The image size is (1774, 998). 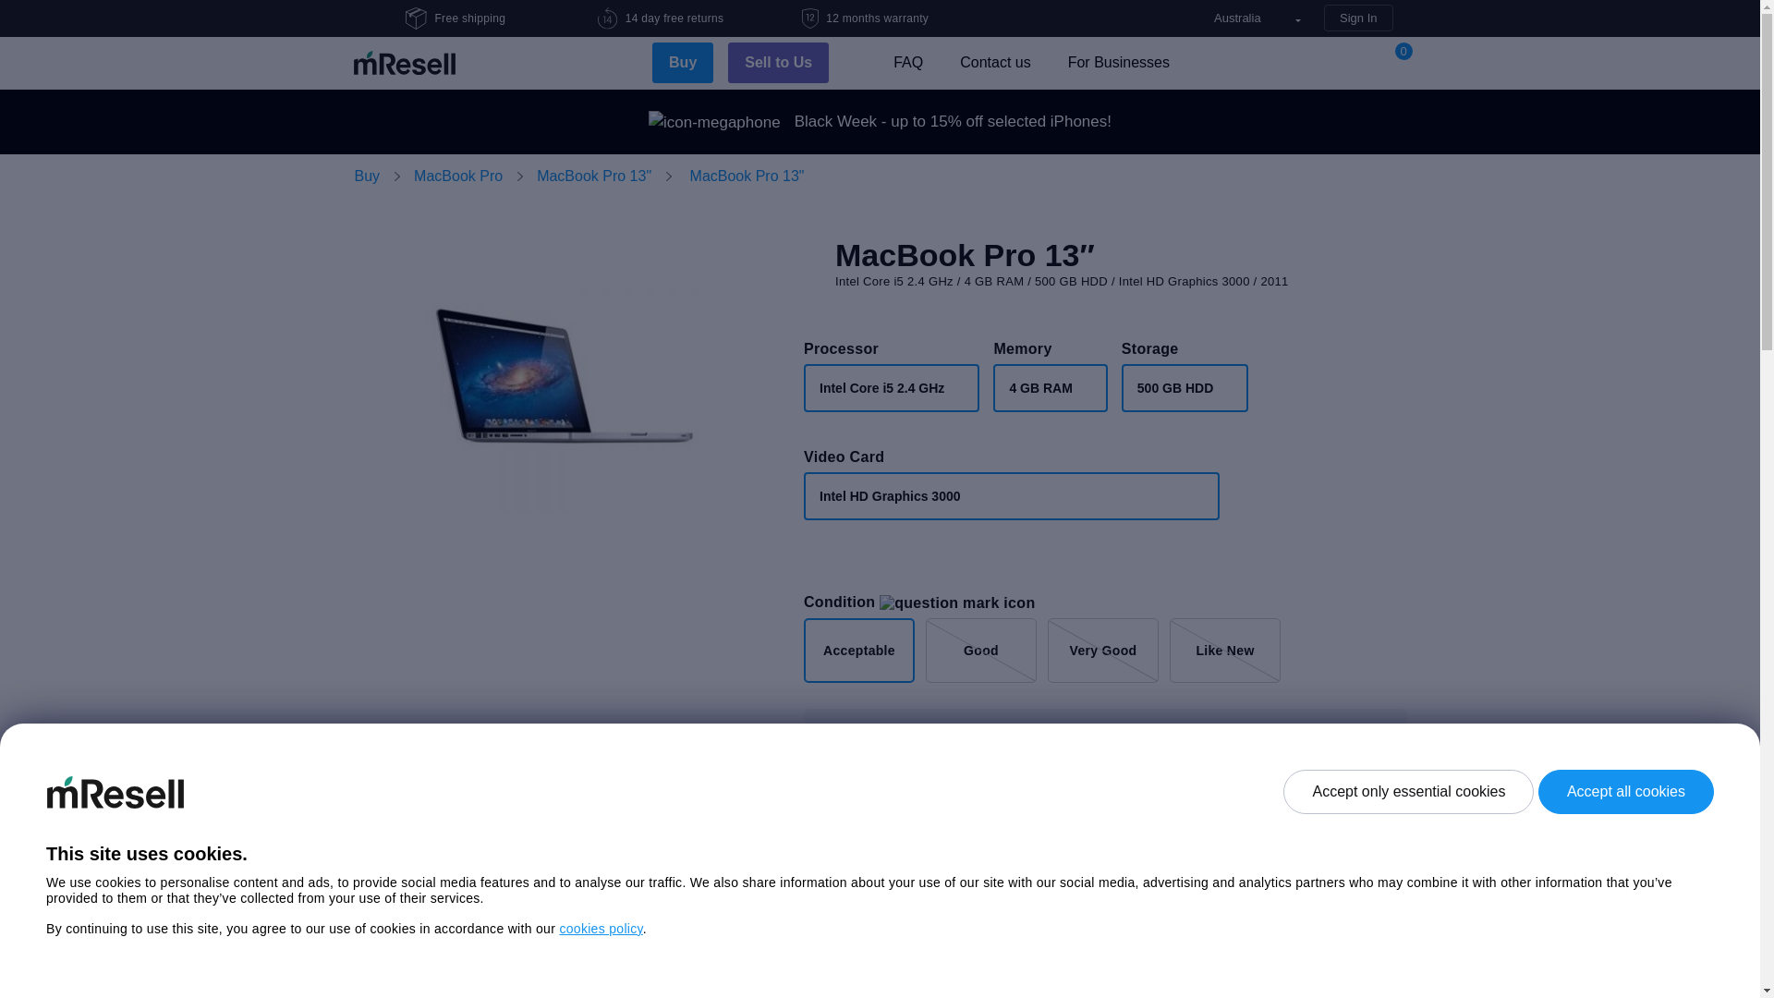 I want to click on 500 GB HDD, so click(x=1185, y=388).